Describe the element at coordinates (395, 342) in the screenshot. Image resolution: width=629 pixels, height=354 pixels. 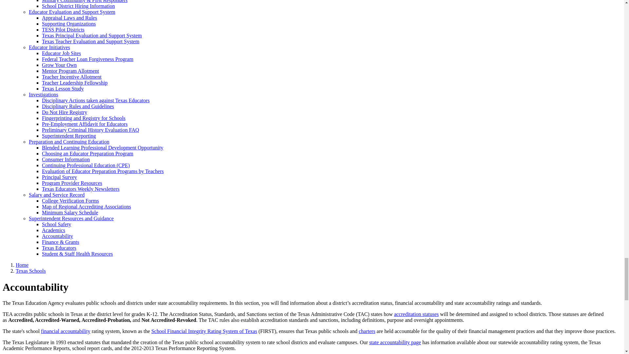
I see `state accountability page` at that location.